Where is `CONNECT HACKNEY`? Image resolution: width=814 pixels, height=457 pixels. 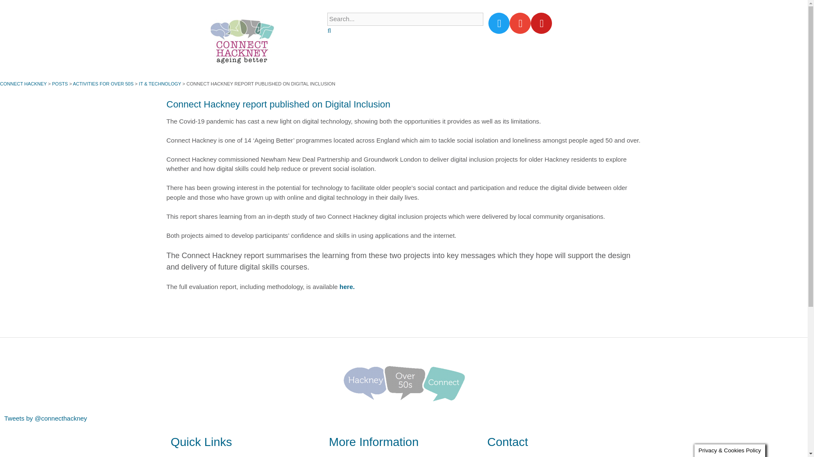 CONNECT HACKNEY is located at coordinates (23, 84).